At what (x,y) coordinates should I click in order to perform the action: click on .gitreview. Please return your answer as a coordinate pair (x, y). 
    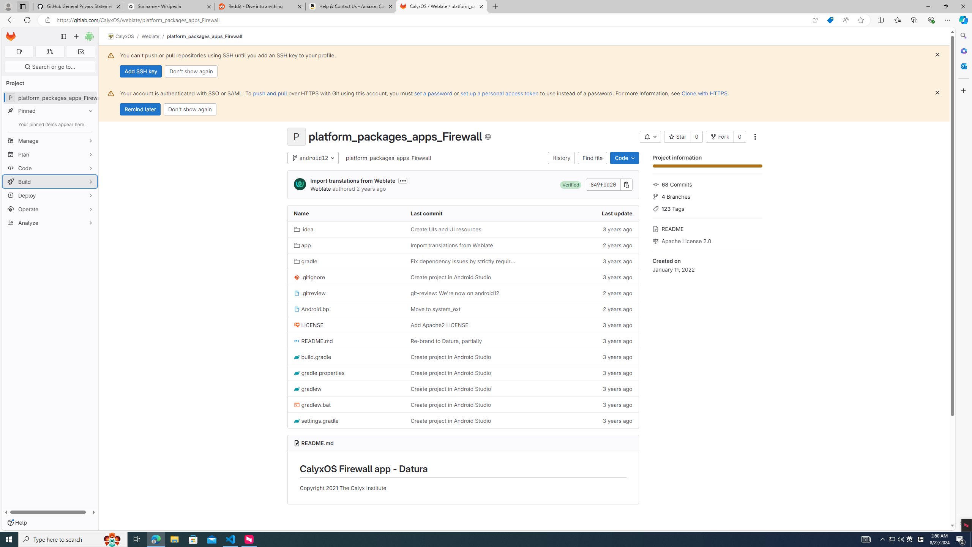
    Looking at the image, I should click on (309, 292).